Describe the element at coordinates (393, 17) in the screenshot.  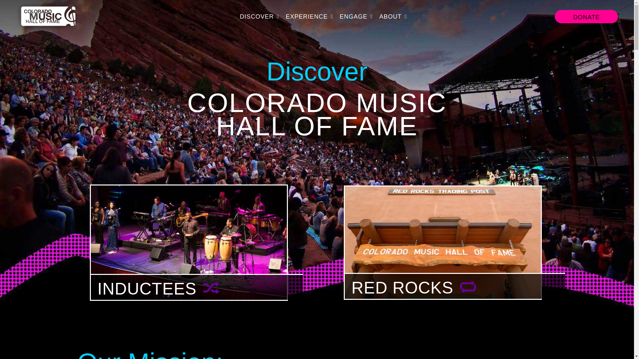
I see `ABOUT` at that location.